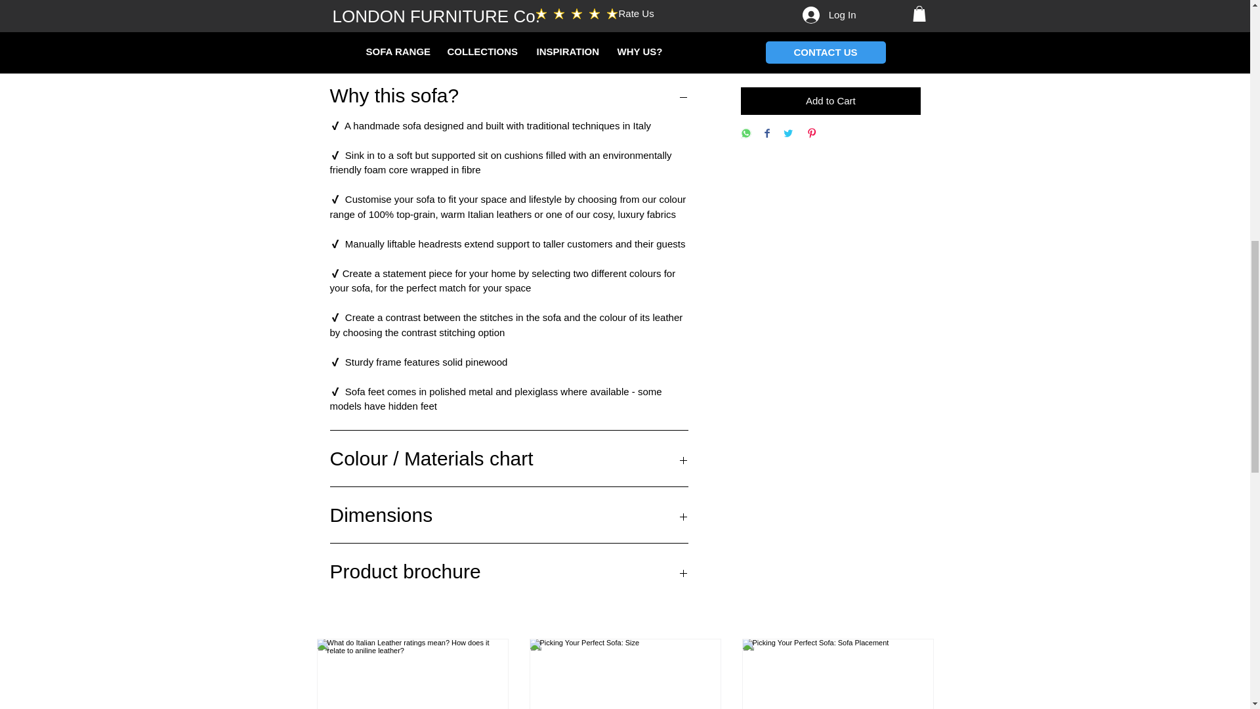  Describe the element at coordinates (768, 53) in the screenshot. I see `1` at that location.